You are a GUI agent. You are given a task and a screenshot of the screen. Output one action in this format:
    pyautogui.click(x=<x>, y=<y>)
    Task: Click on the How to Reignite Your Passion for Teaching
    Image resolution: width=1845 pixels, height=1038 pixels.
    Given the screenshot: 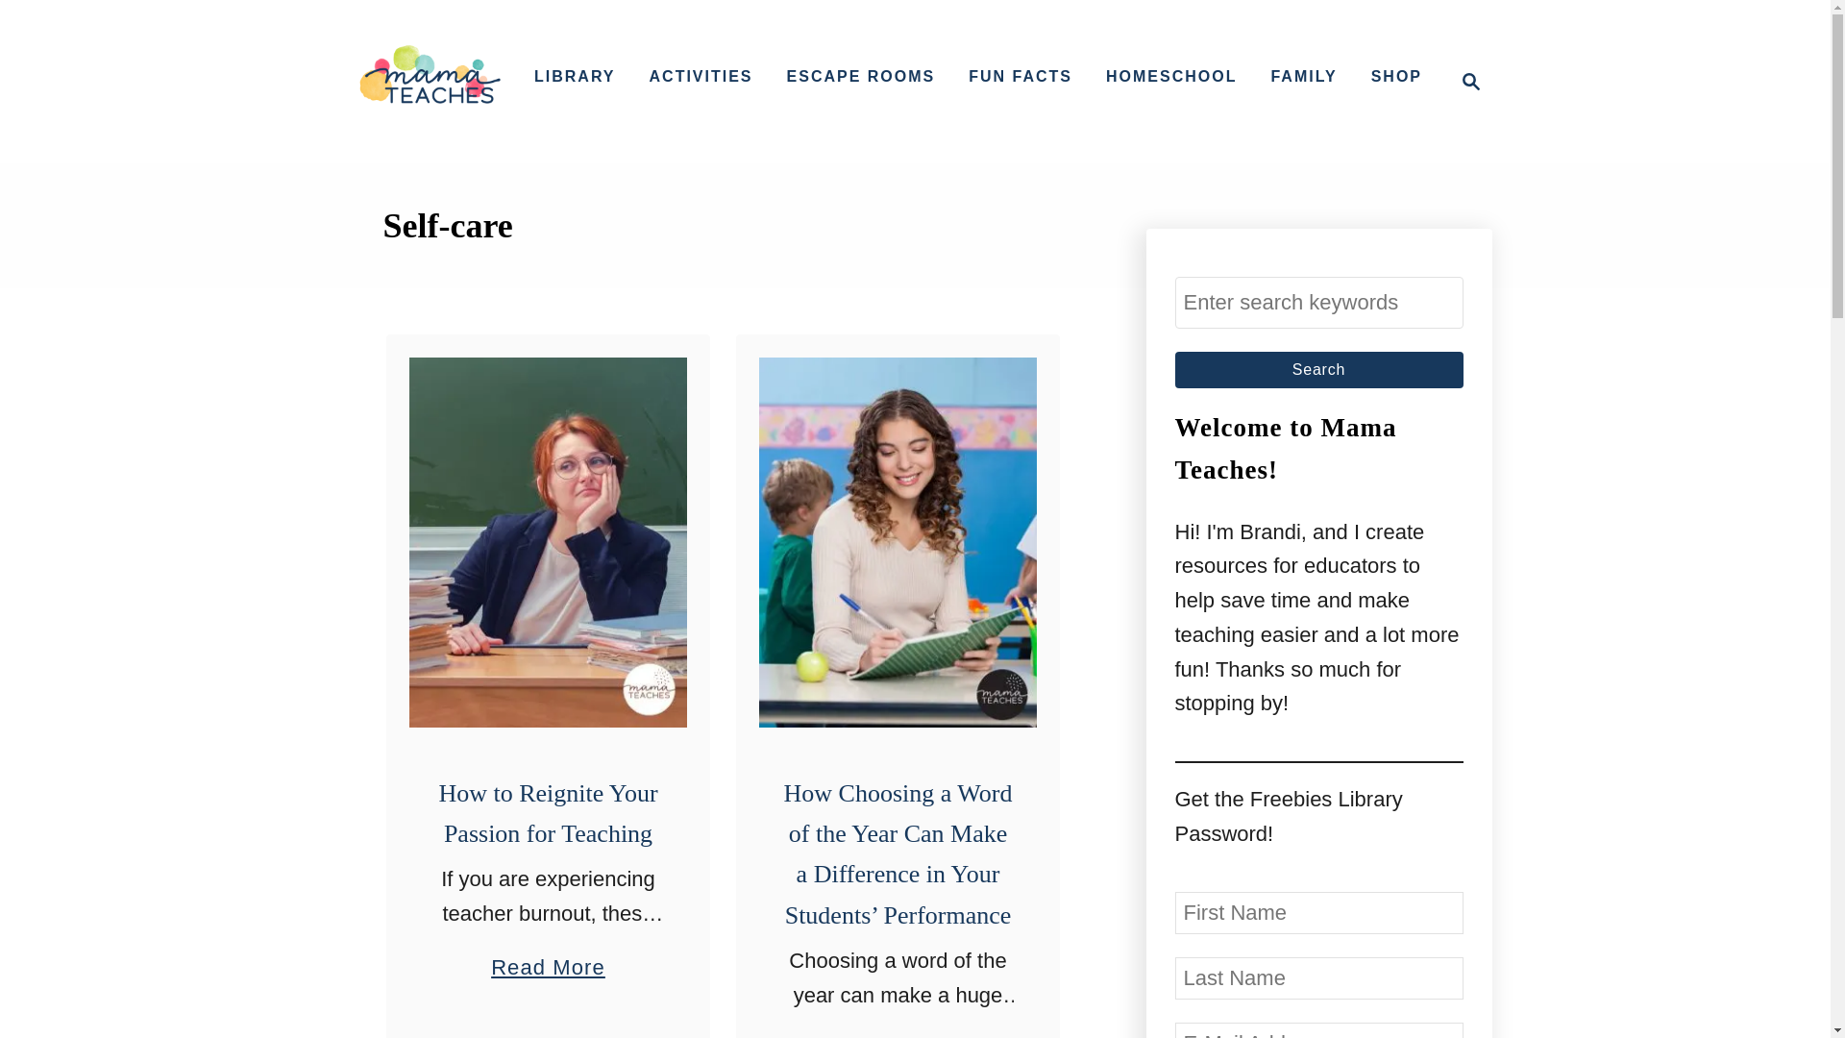 What is the action you would take?
    pyautogui.click(x=861, y=77)
    